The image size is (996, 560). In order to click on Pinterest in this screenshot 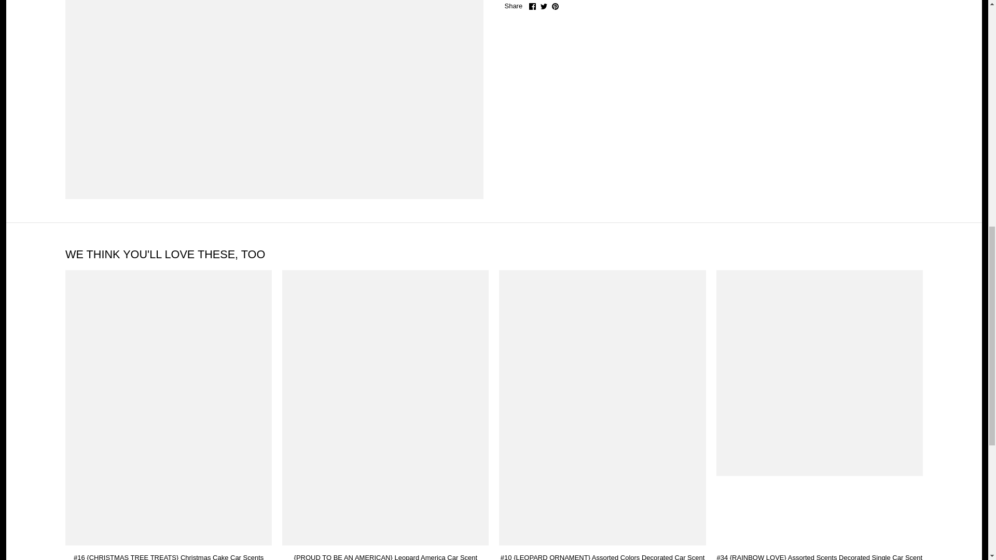, I will do `click(555, 6)`.